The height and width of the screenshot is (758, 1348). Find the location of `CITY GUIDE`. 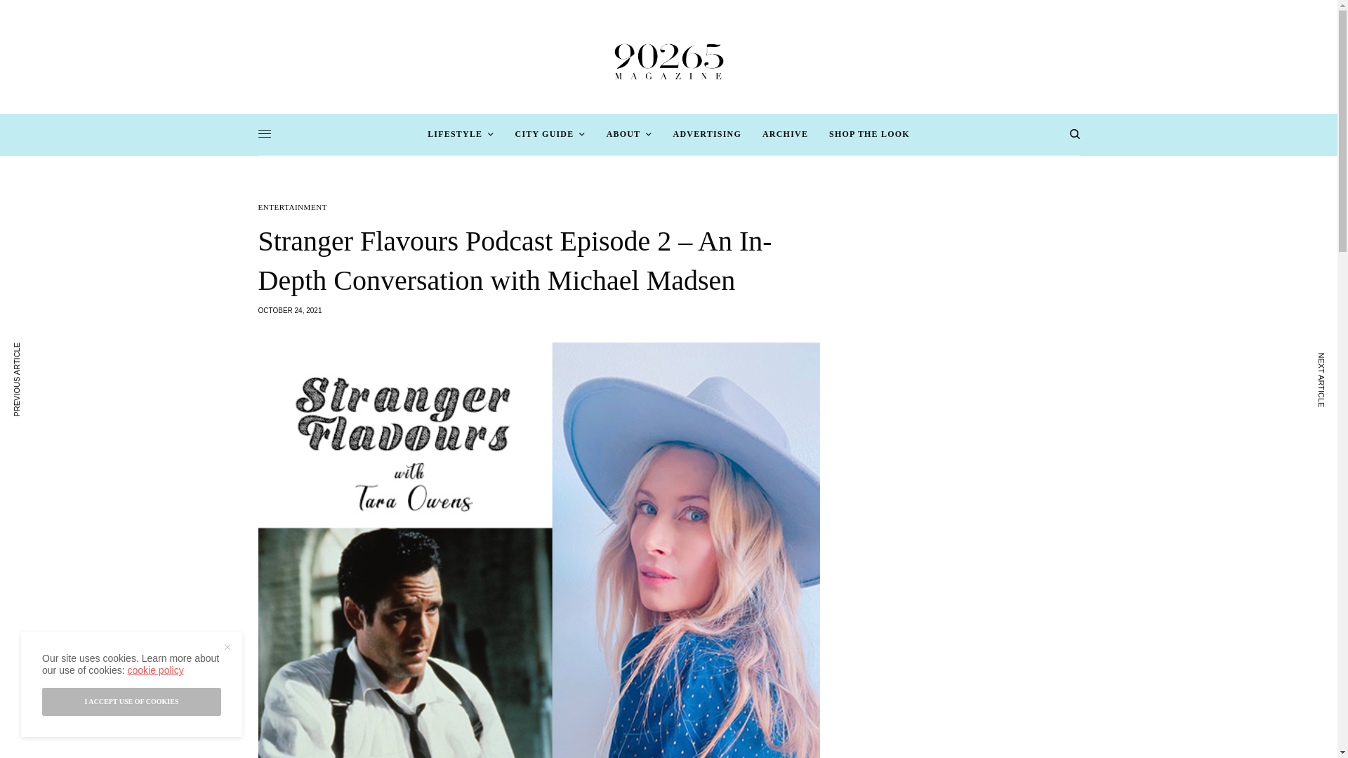

CITY GUIDE is located at coordinates (550, 133).